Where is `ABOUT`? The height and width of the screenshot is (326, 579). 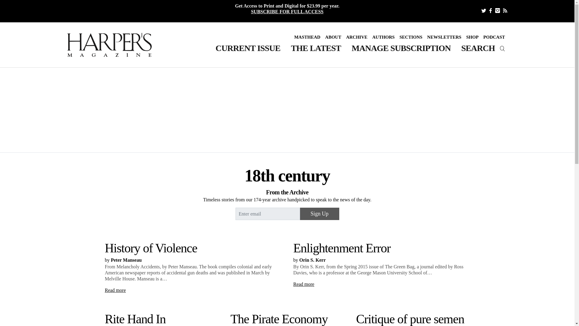 ABOUT is located at coordinates (333, 37).